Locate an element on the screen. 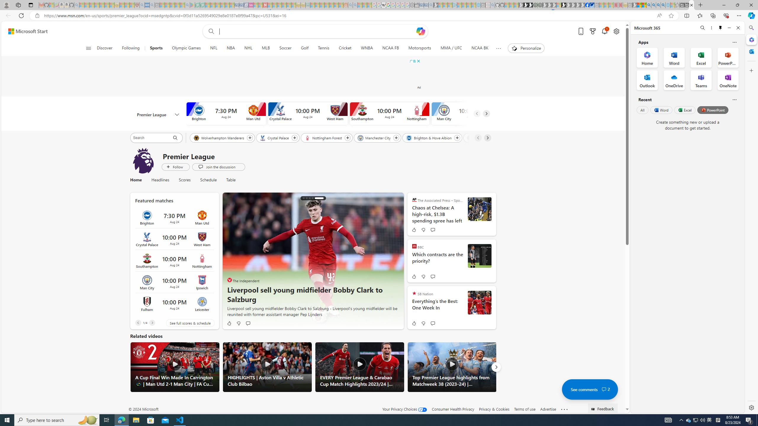  2009 Bing officially replaced Live Search on June 3 - Search is located at coordinates (654, 5).